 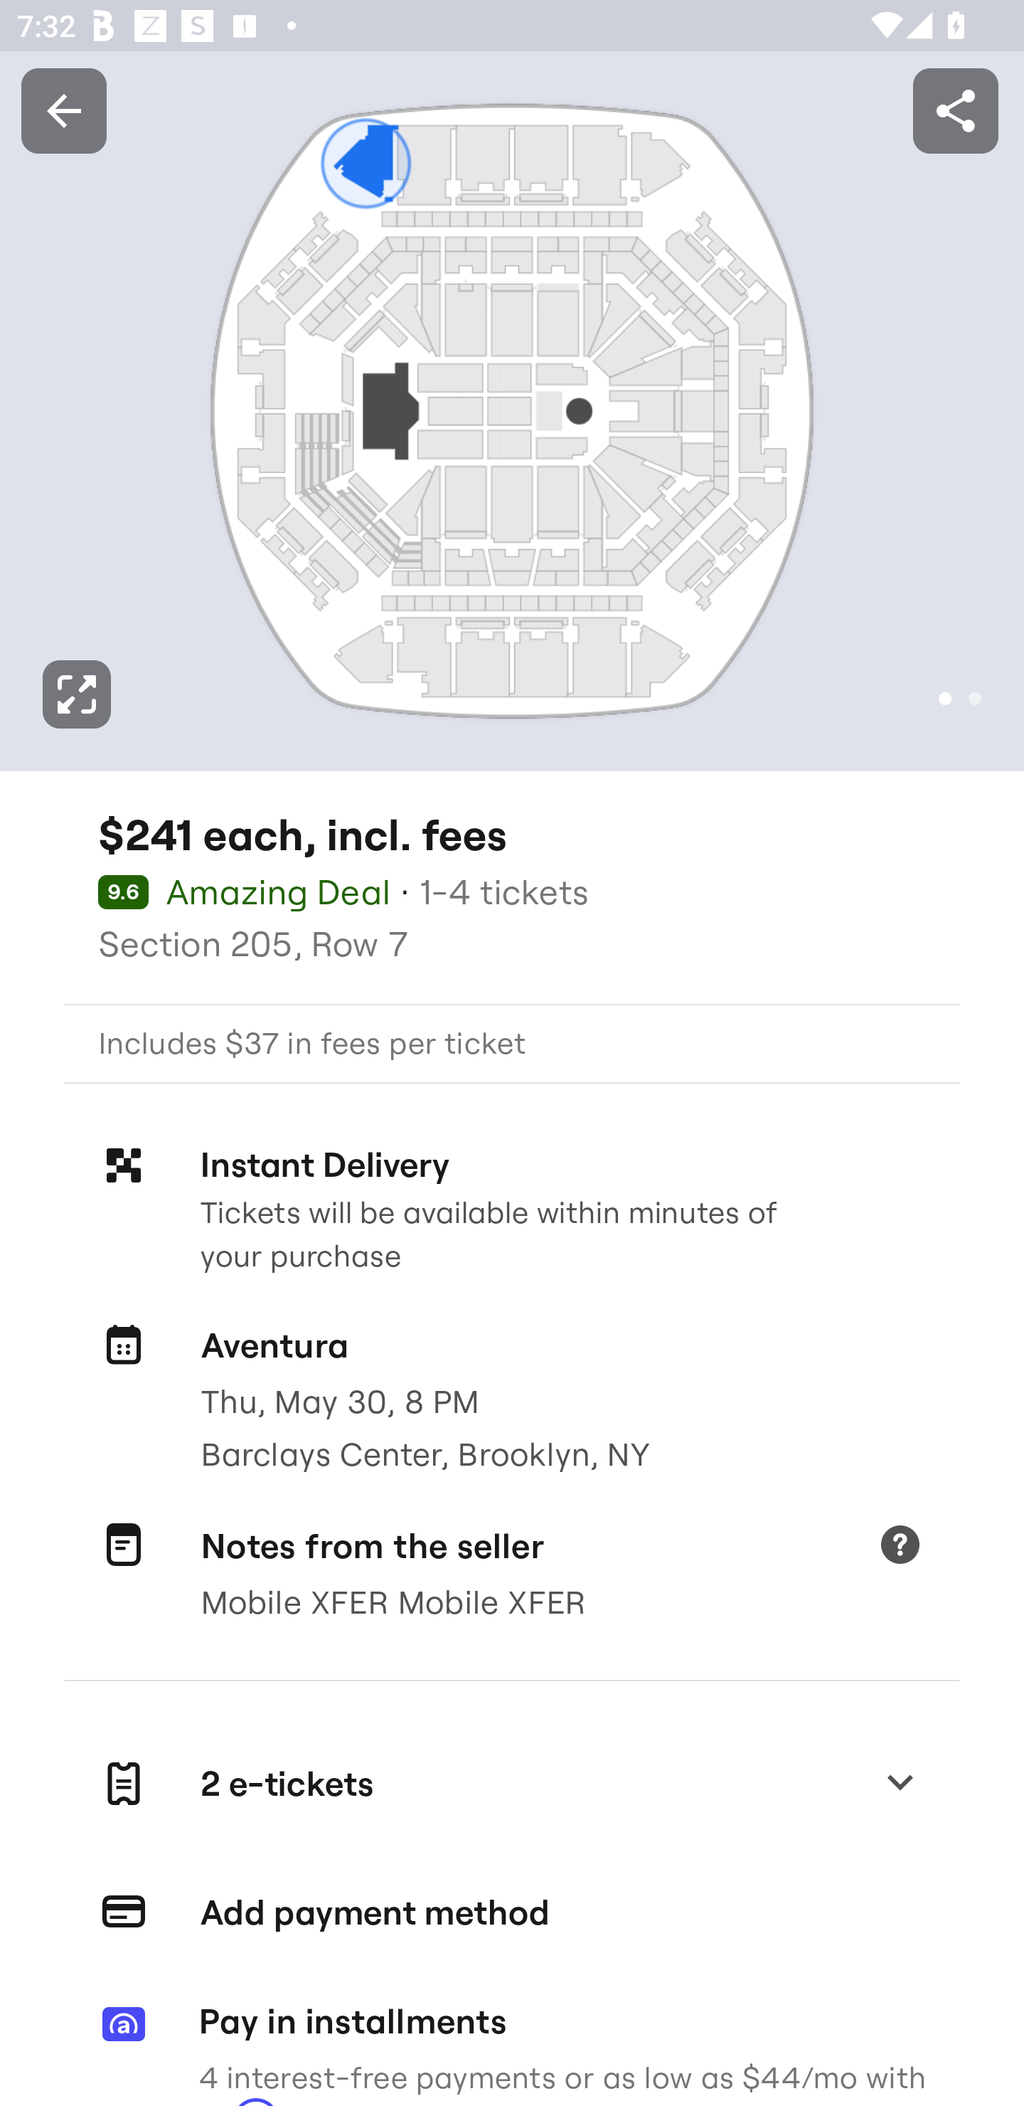 I want to click on Add payment method, so click(x=512, y=1912).